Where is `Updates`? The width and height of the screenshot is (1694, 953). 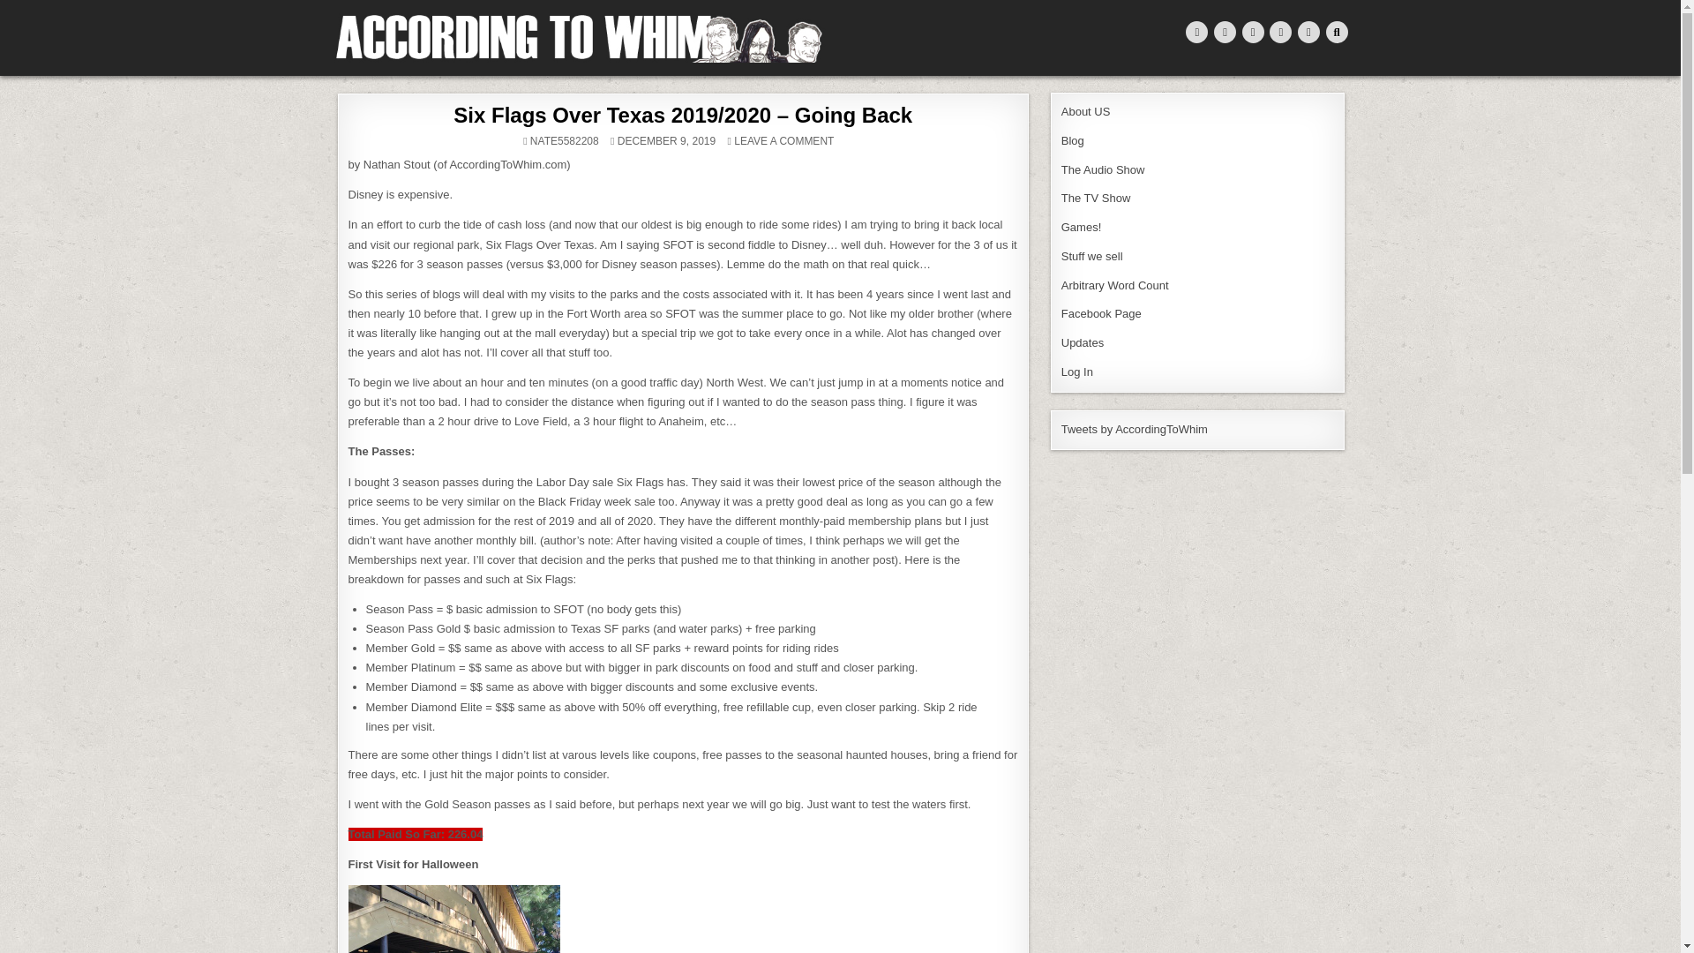 Updates is located at coordinates (1083, 342).